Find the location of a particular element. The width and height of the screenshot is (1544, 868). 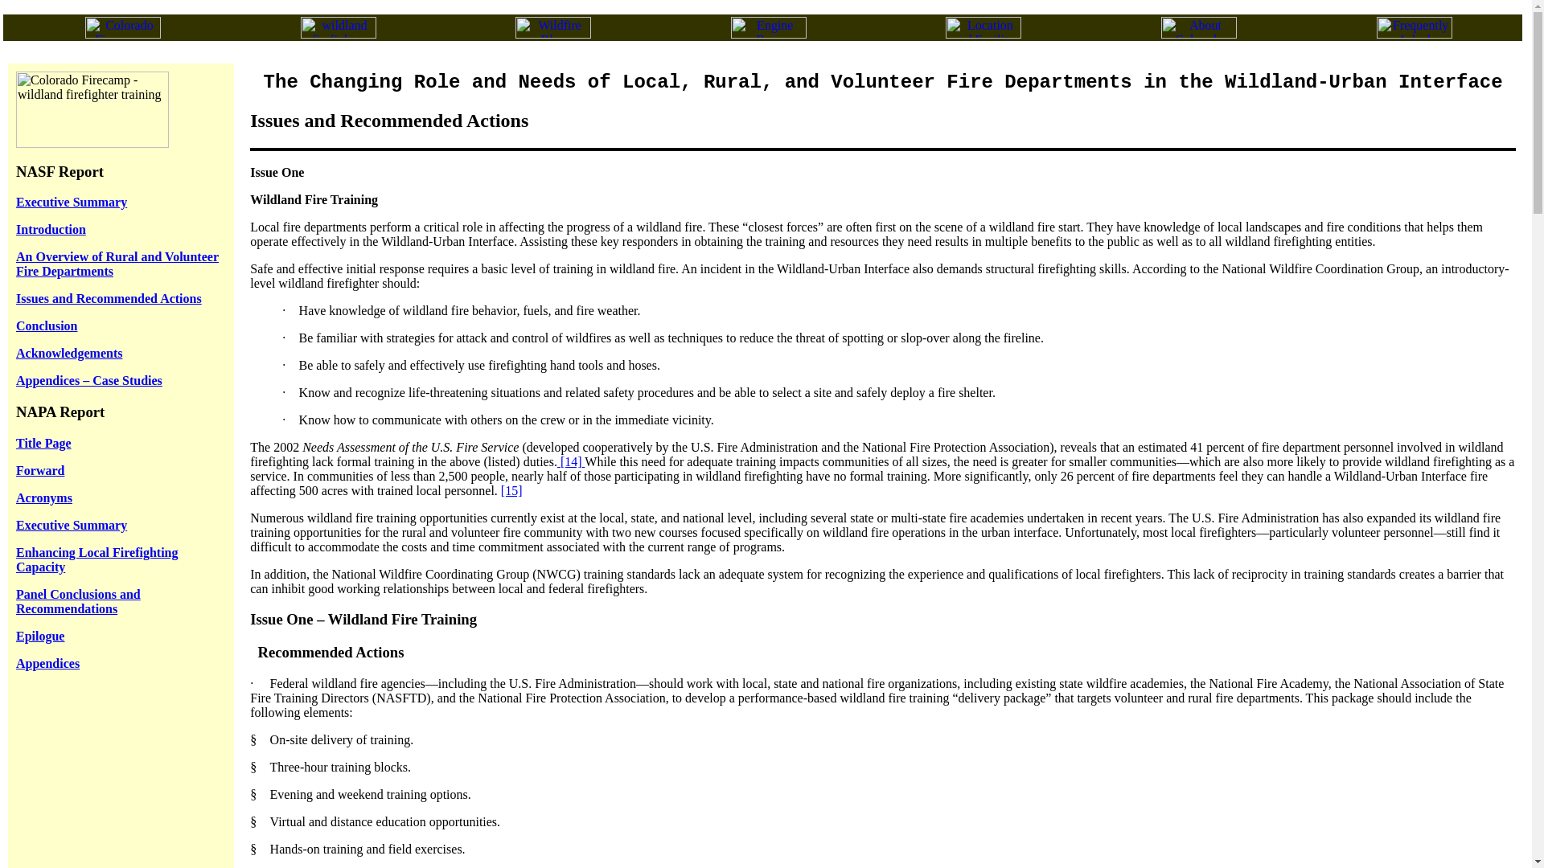

Enhancing Local Firefighting Capacity is located at coordinates (96, 559).